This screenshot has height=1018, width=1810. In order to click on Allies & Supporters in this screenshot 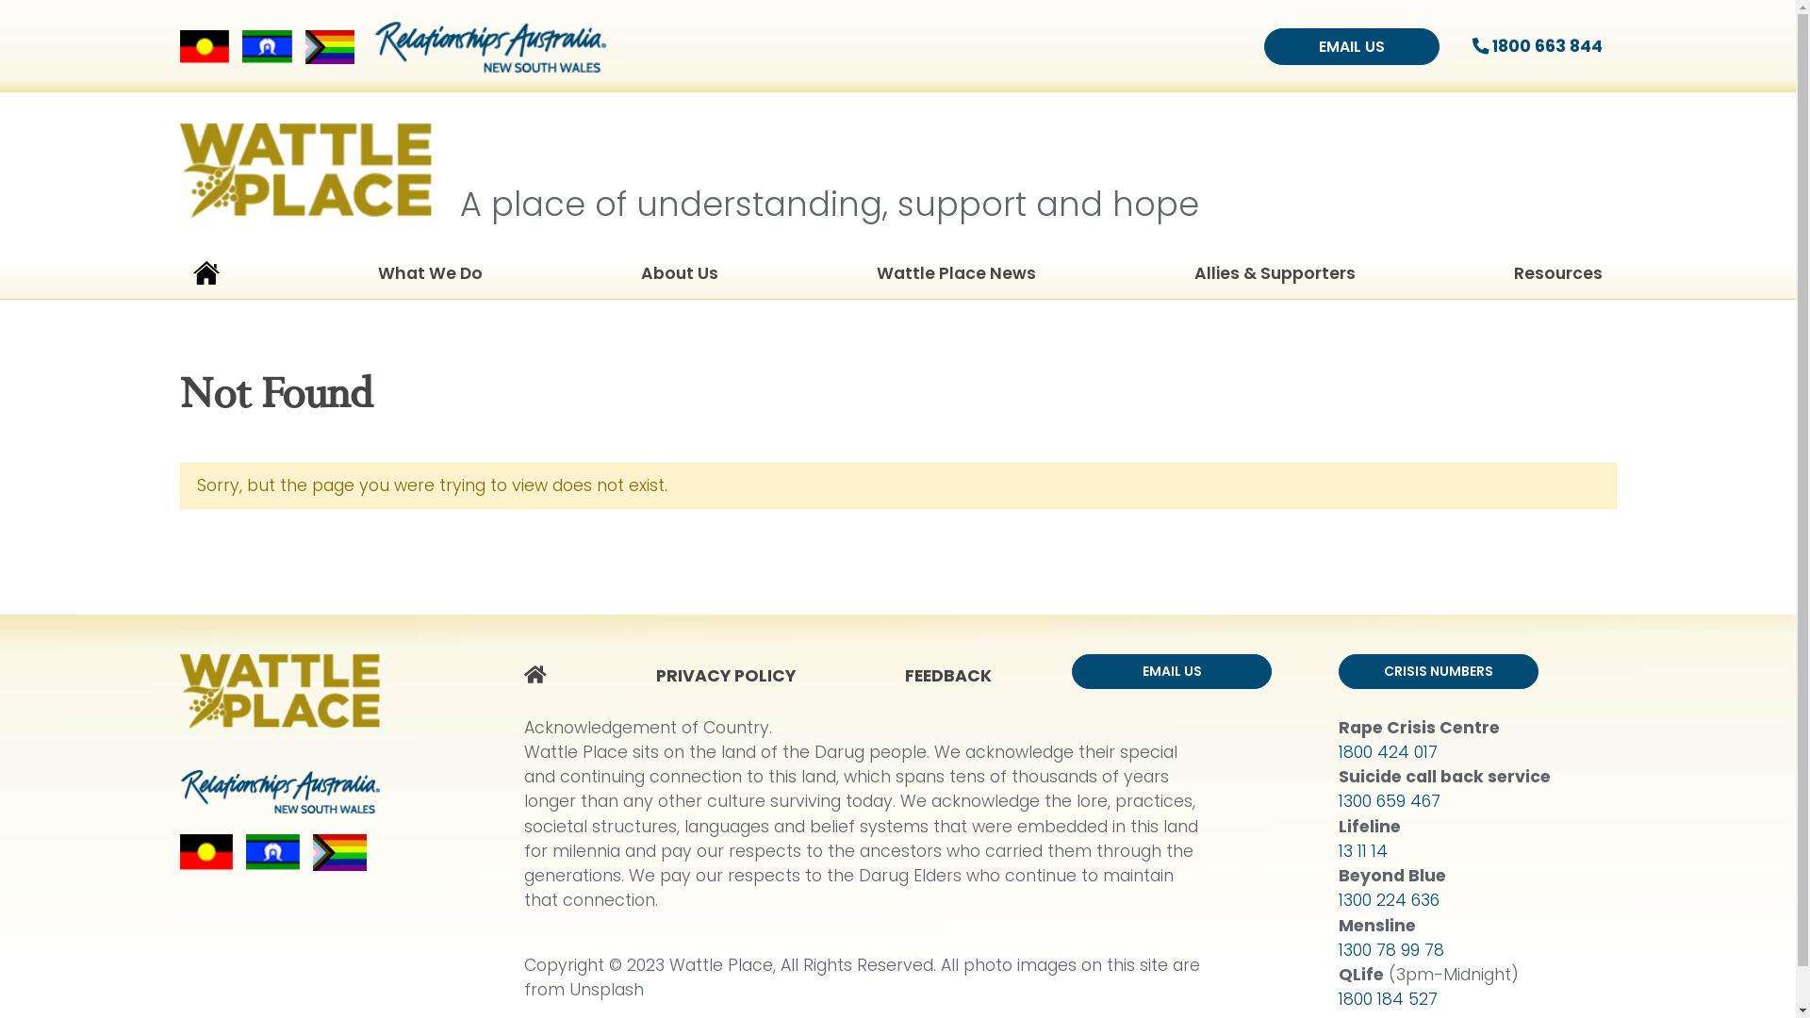, I will do `click(1275, 277)`.